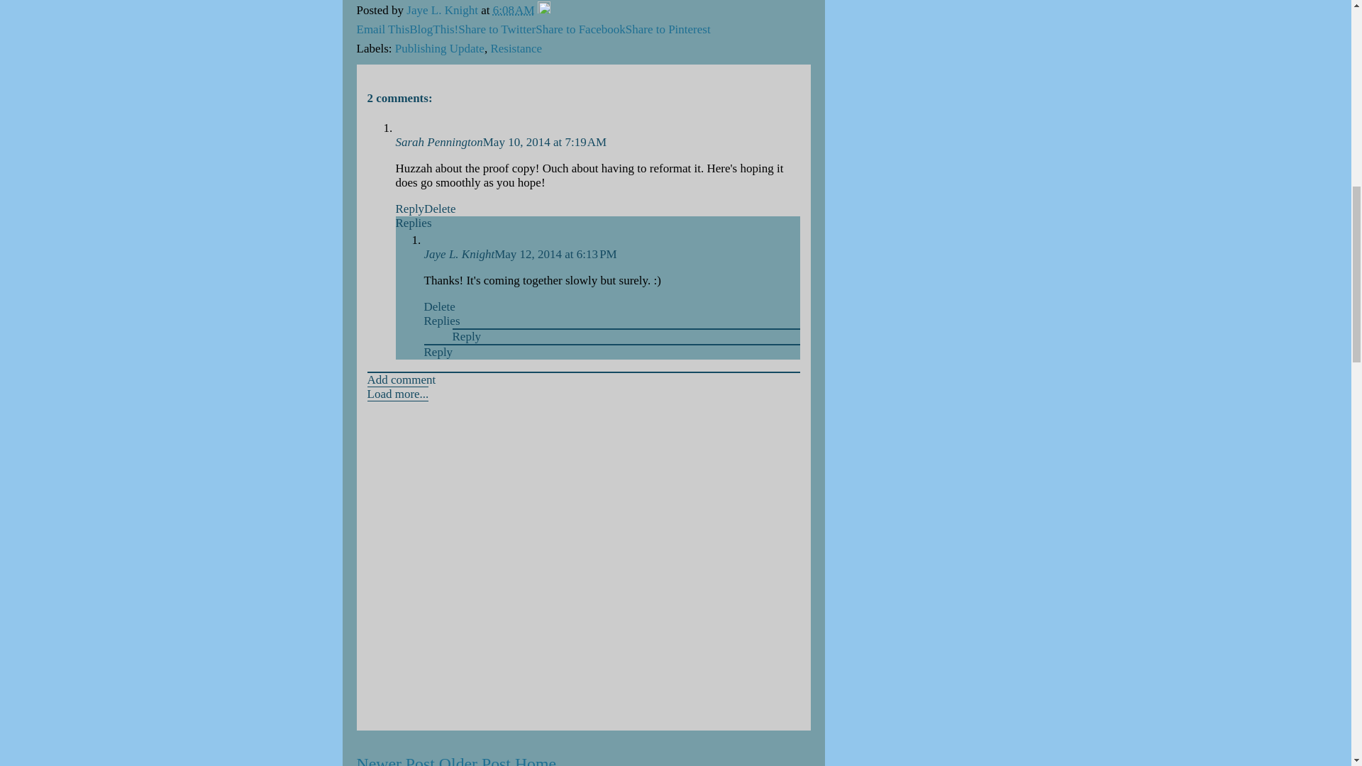  What do you see at coordinates (543, 10) in the screenshot?
I see `Edit Post` at bounding box center [543, 10].